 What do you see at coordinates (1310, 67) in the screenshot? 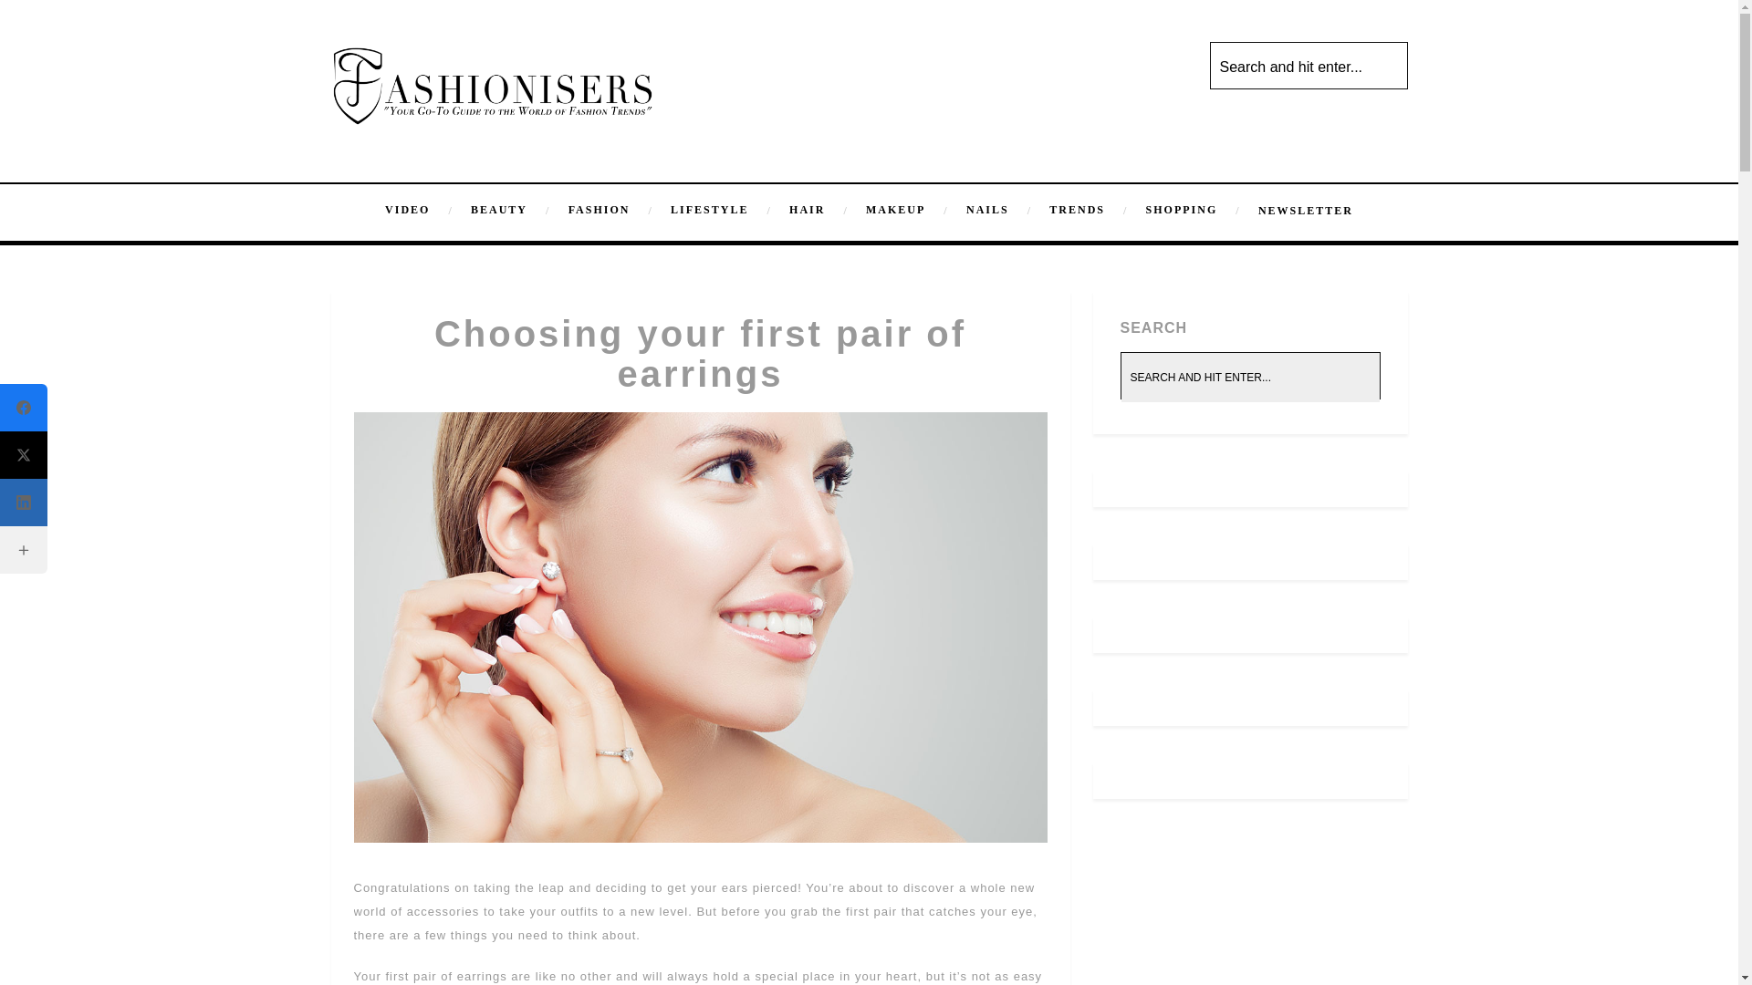
I see `Search and hit enter...` at bounding box center [1310, 67].